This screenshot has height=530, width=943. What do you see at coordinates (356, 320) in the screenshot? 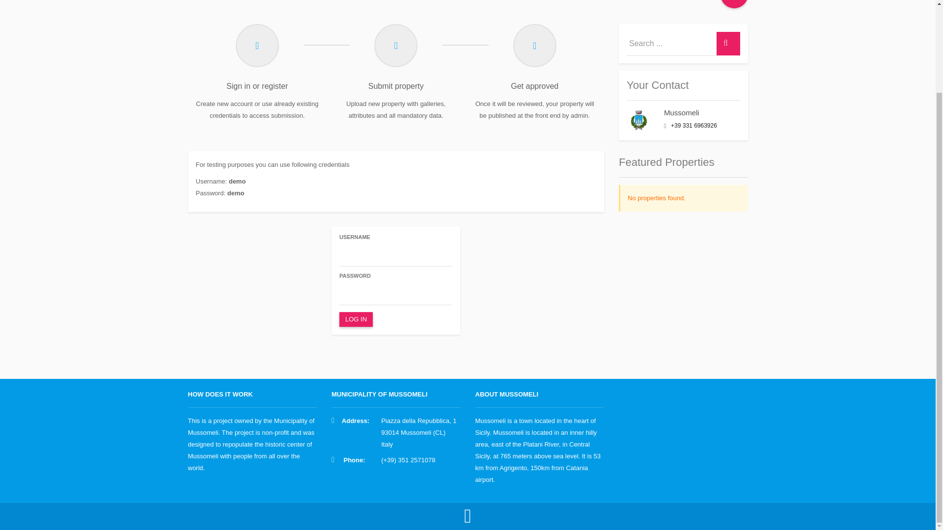
I see `LOG IN` at bounding box center [356, 320].